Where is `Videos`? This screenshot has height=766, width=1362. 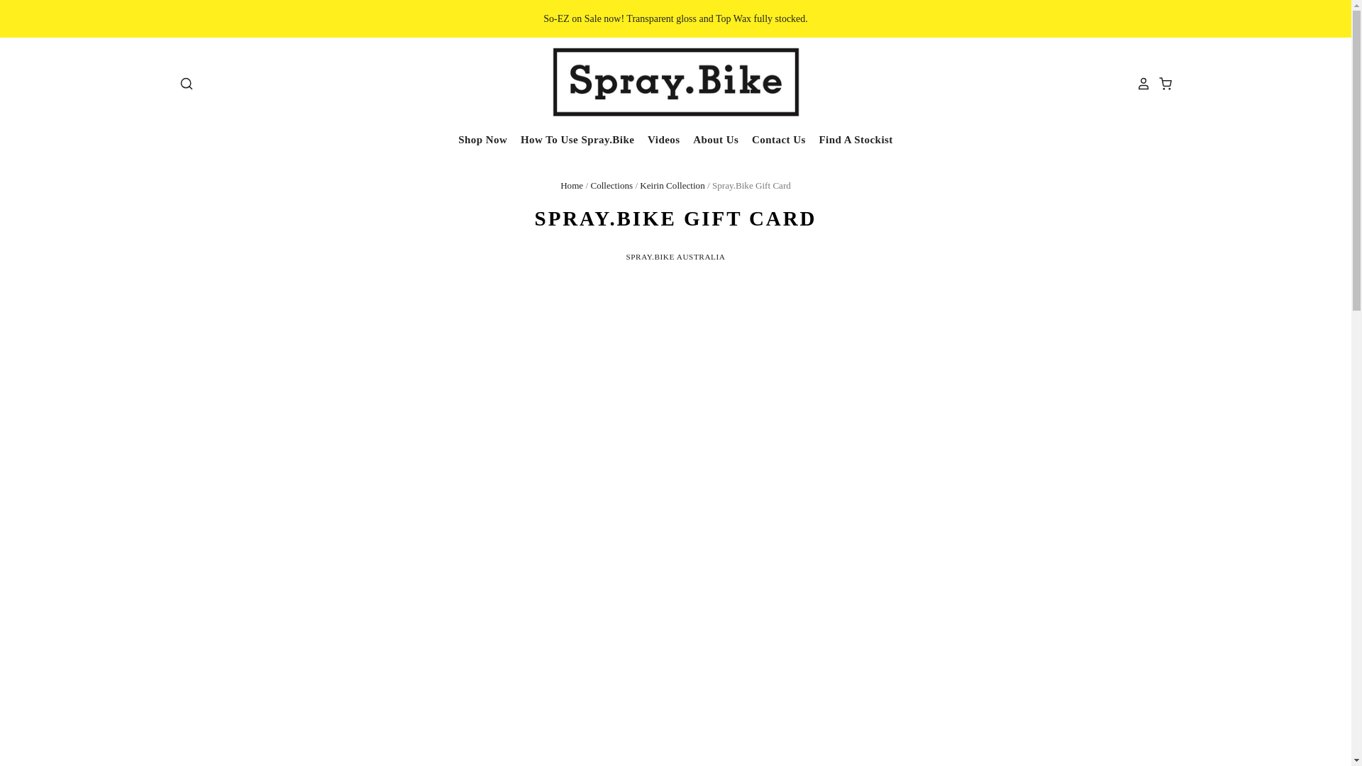
Videos is located at coordinates (657, 139).